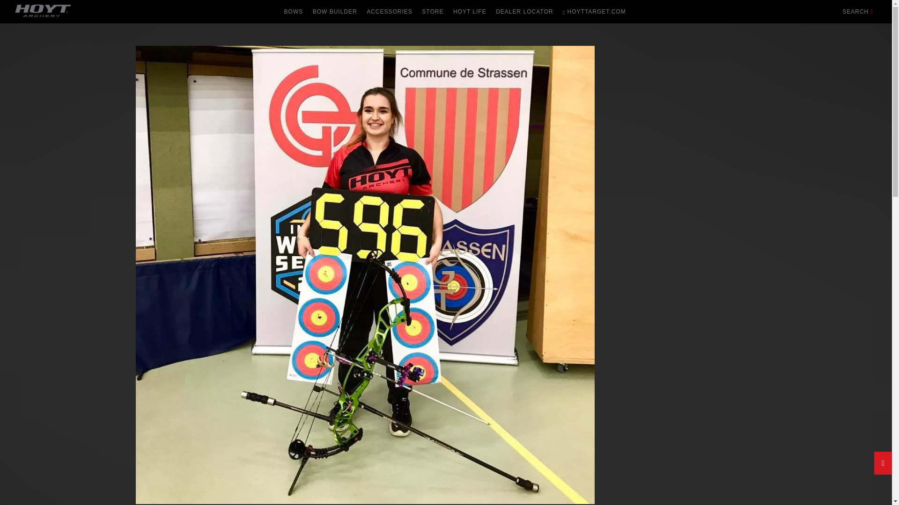 The image size is (899, 505). Describe the element at coordinates (595, 11) in the screenshot. I see `HoytTarget.com` at that location.